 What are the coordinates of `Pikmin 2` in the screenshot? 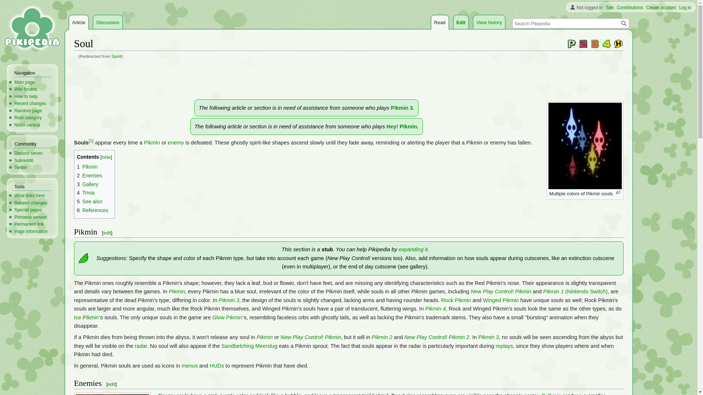 It's located at (583, 44).